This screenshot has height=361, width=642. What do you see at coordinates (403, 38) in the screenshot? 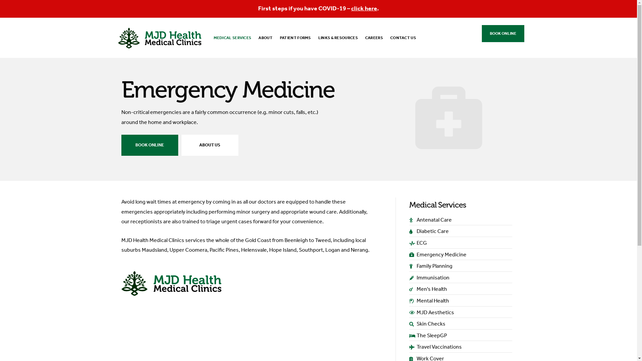
I see `CONTACT US` at bounding box center [403, 38].